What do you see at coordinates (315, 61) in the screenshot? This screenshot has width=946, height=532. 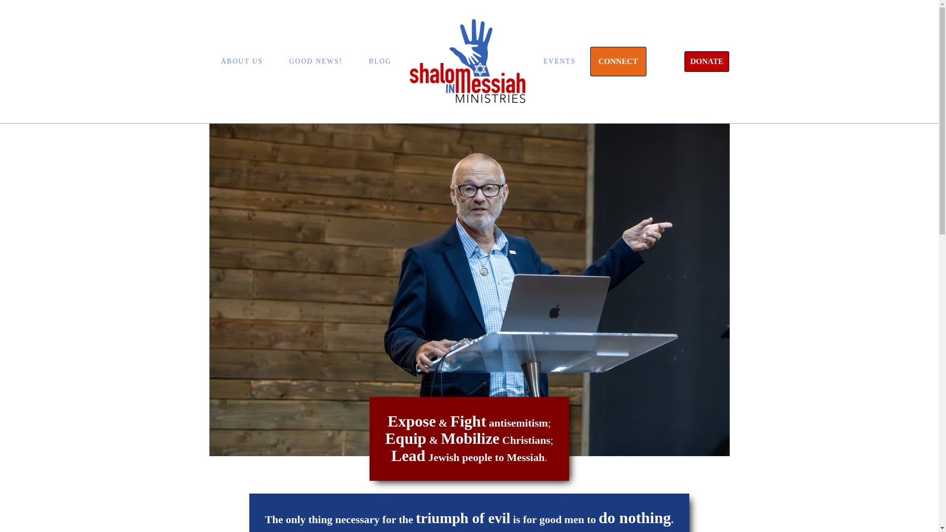 I see `GOOD NEWS!` at bounding box center [315, 61].